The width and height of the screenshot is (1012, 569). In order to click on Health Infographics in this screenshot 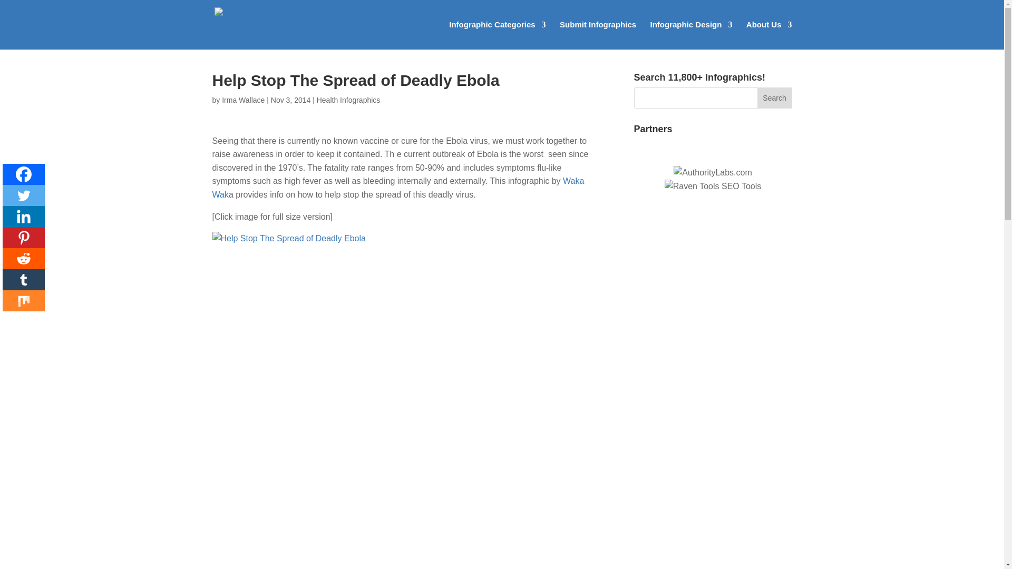, I will do `click(348, 100)`.